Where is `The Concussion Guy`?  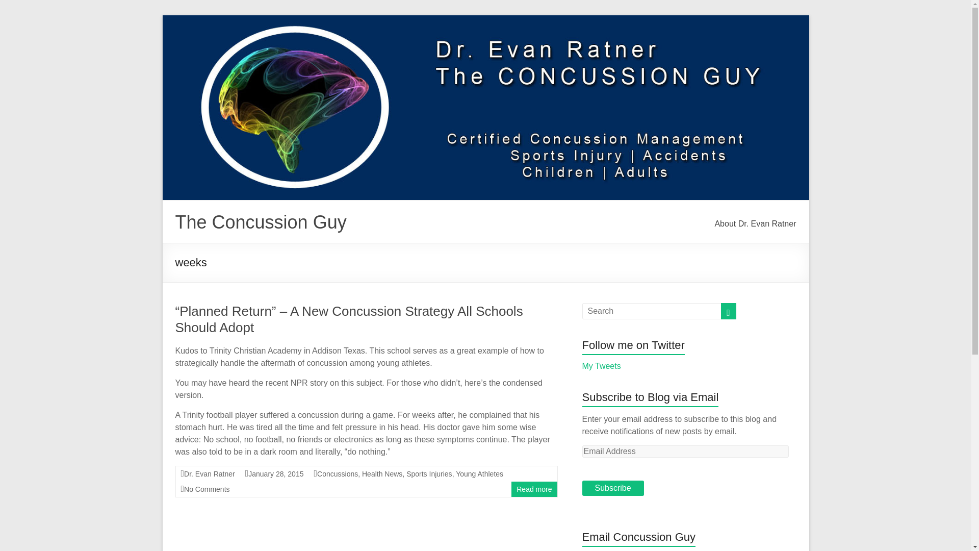 The Concussion Guy is located at coordinates (261, 221).